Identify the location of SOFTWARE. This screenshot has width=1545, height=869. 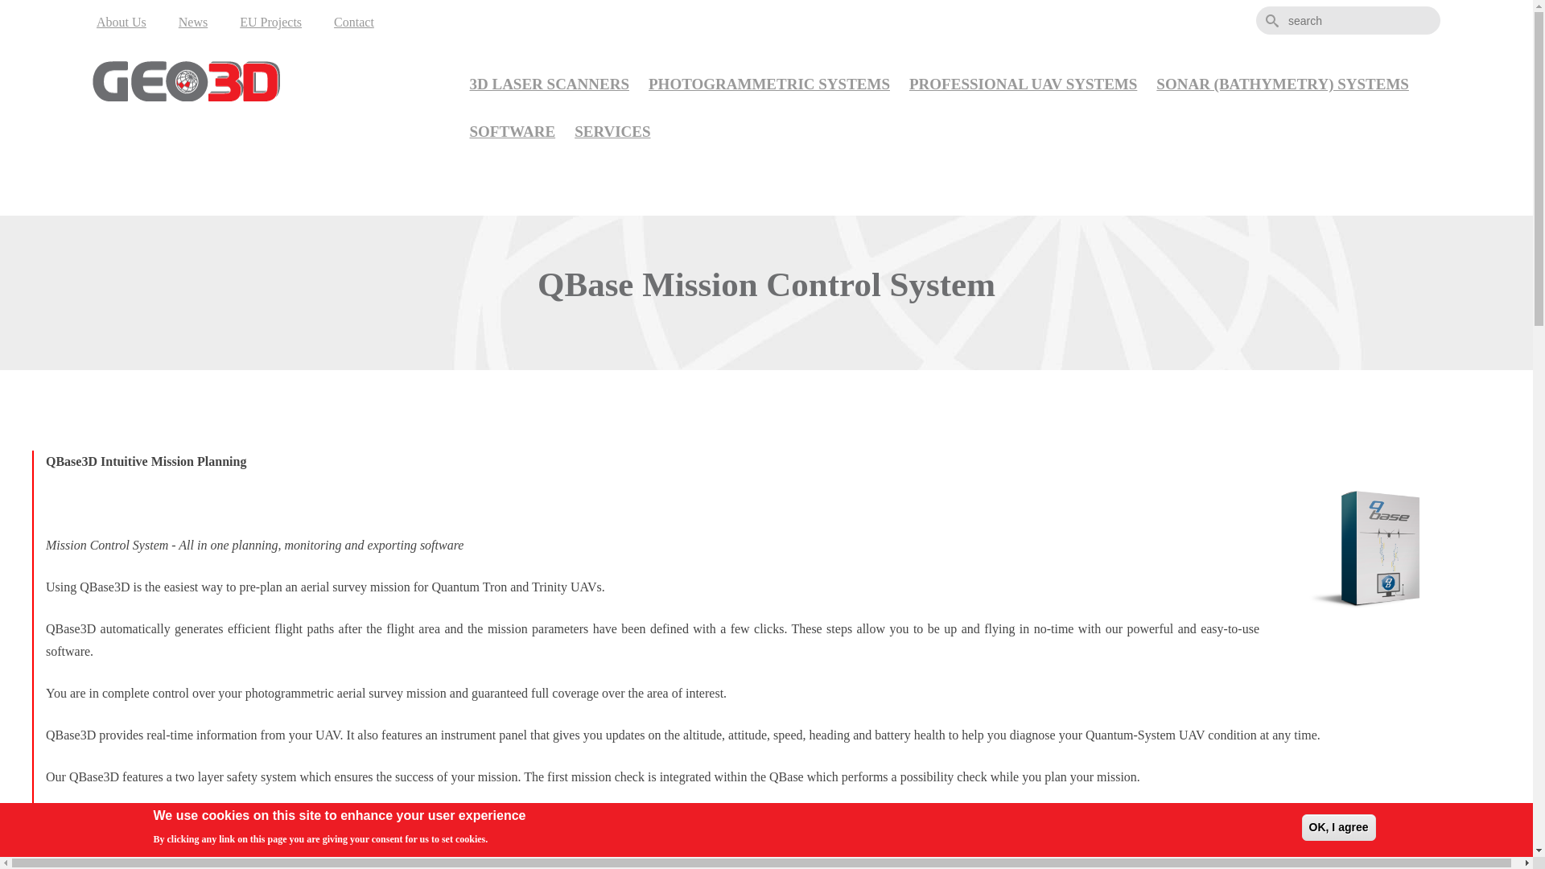
(513, 131).